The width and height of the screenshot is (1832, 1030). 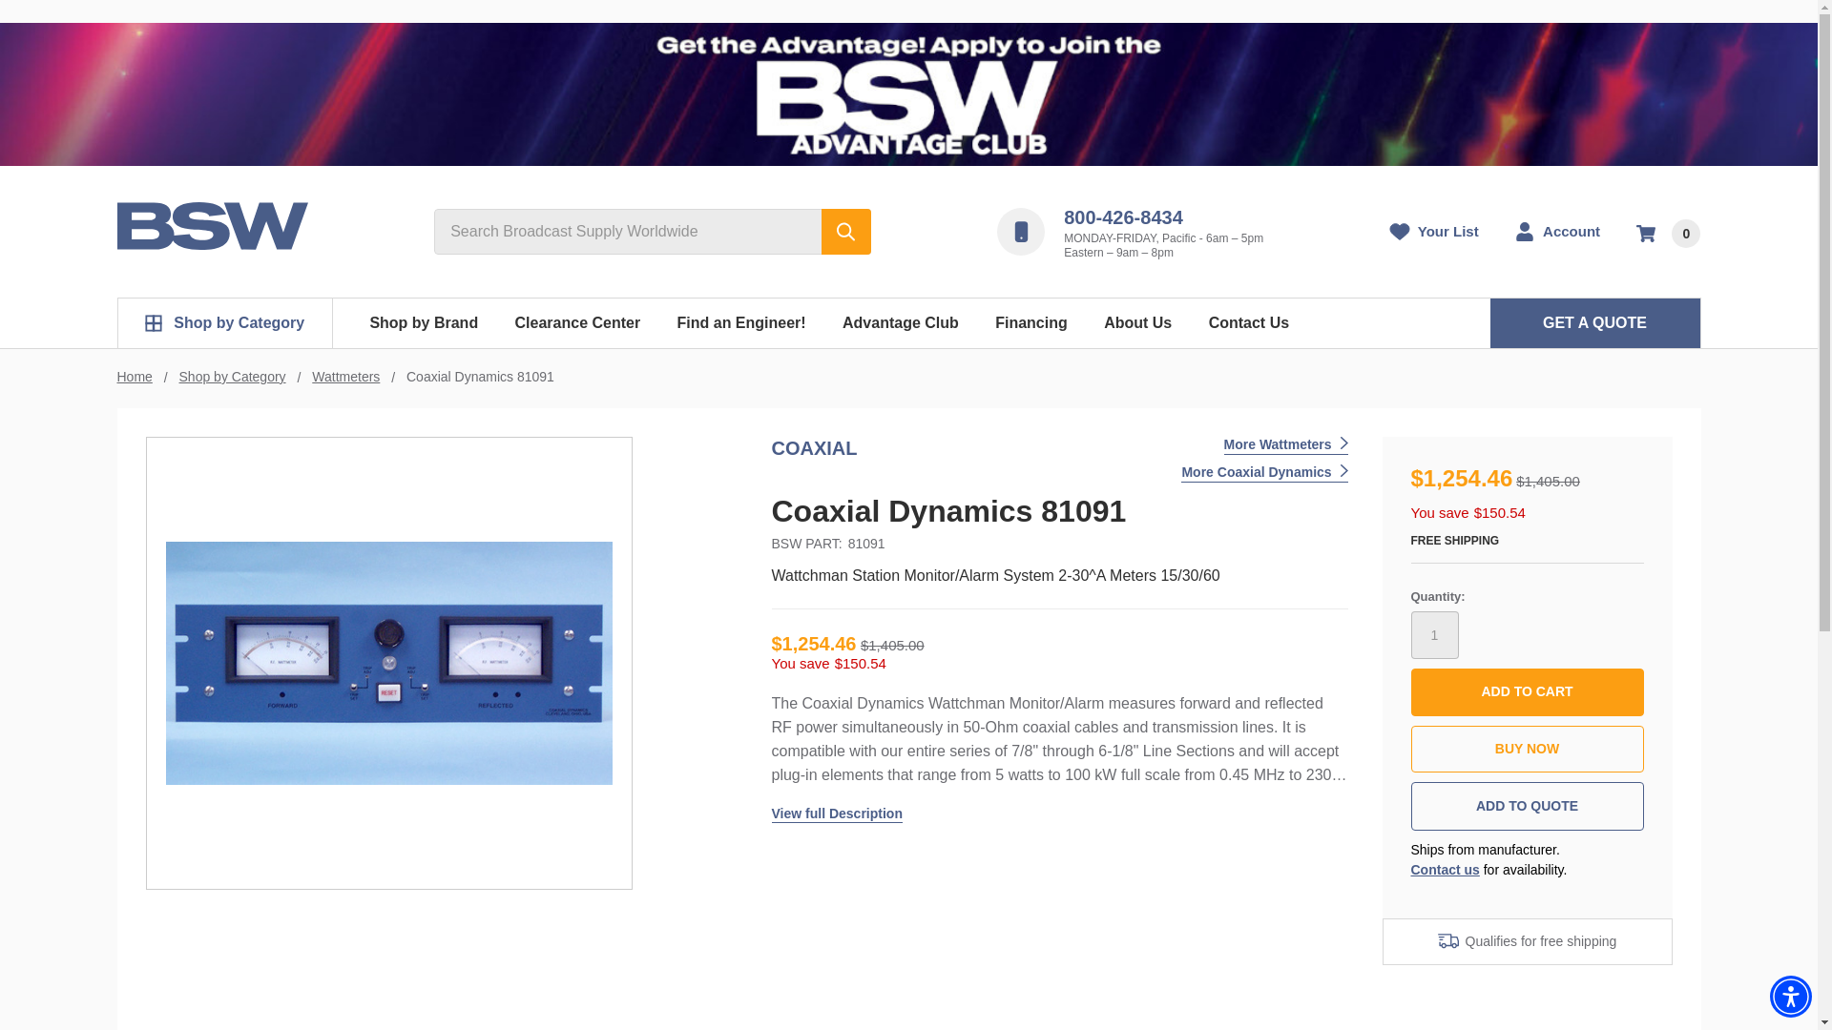 I want to click on Wattmeters, so click(x=345, y=376).